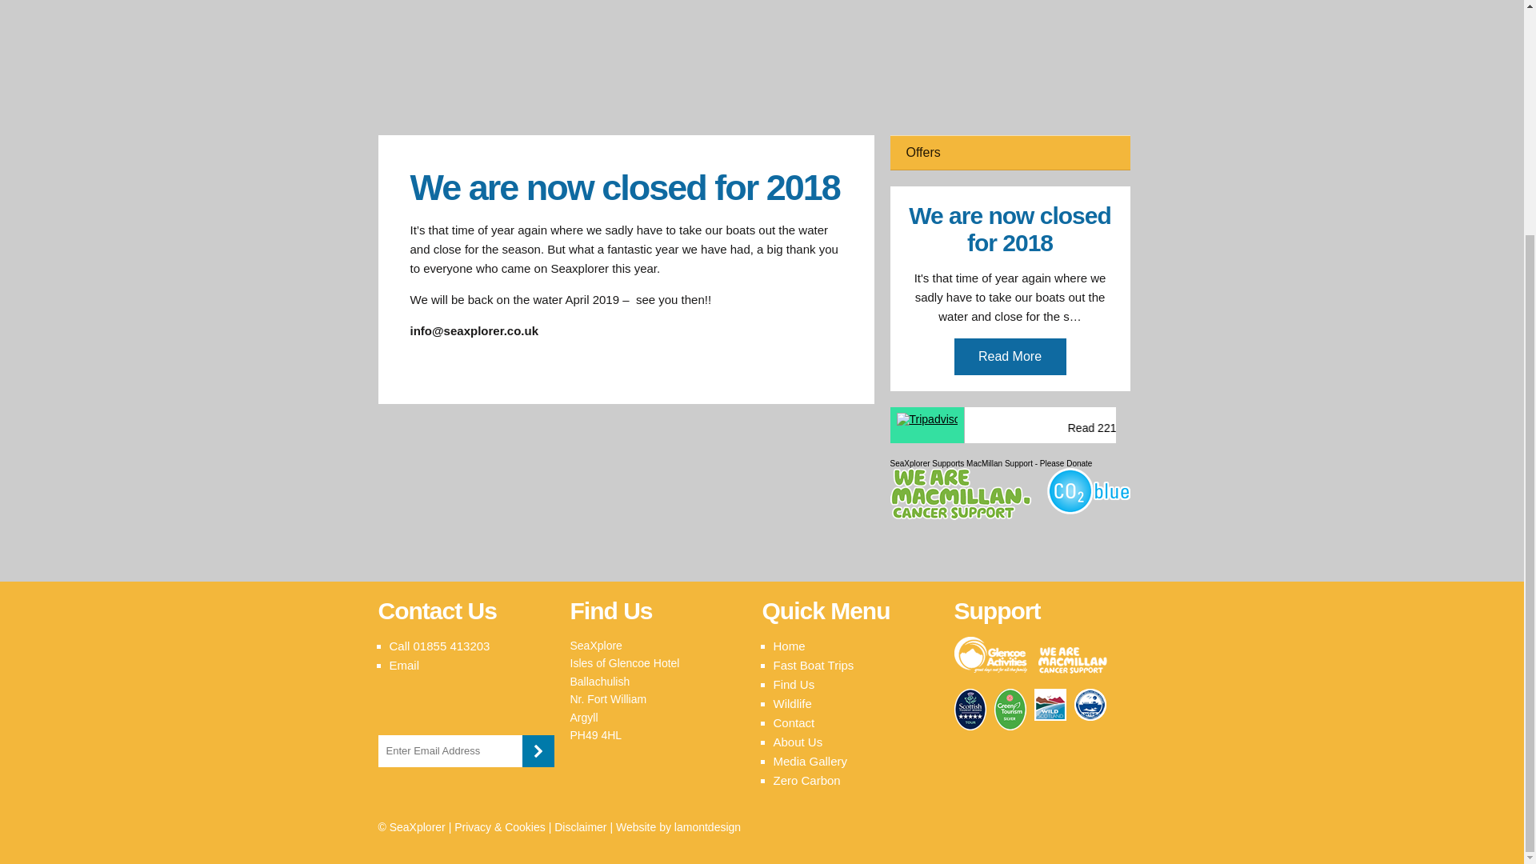 The width and height of the screenshot is (1536, 864). Describe the element at coordinates (797, 742) in the screenshot. I see `About Us` at that location.